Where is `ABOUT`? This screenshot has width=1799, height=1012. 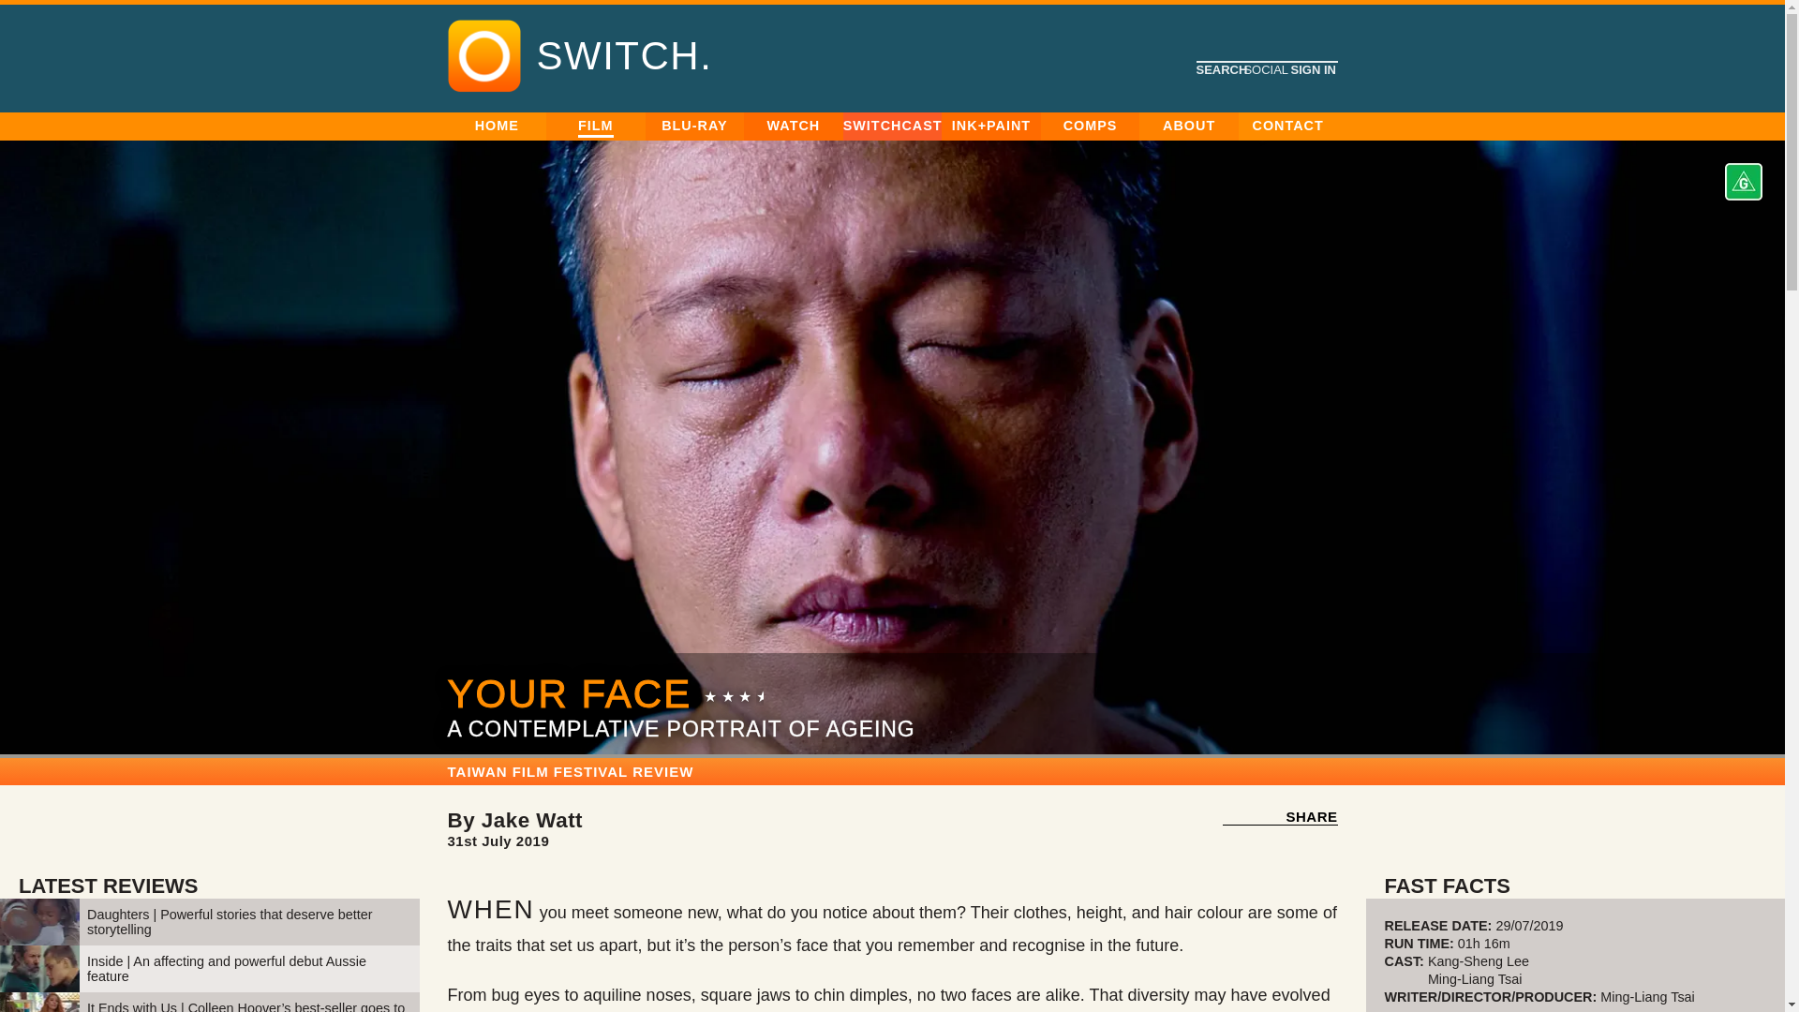 ABOUT is located at coordinates (1188, 126).